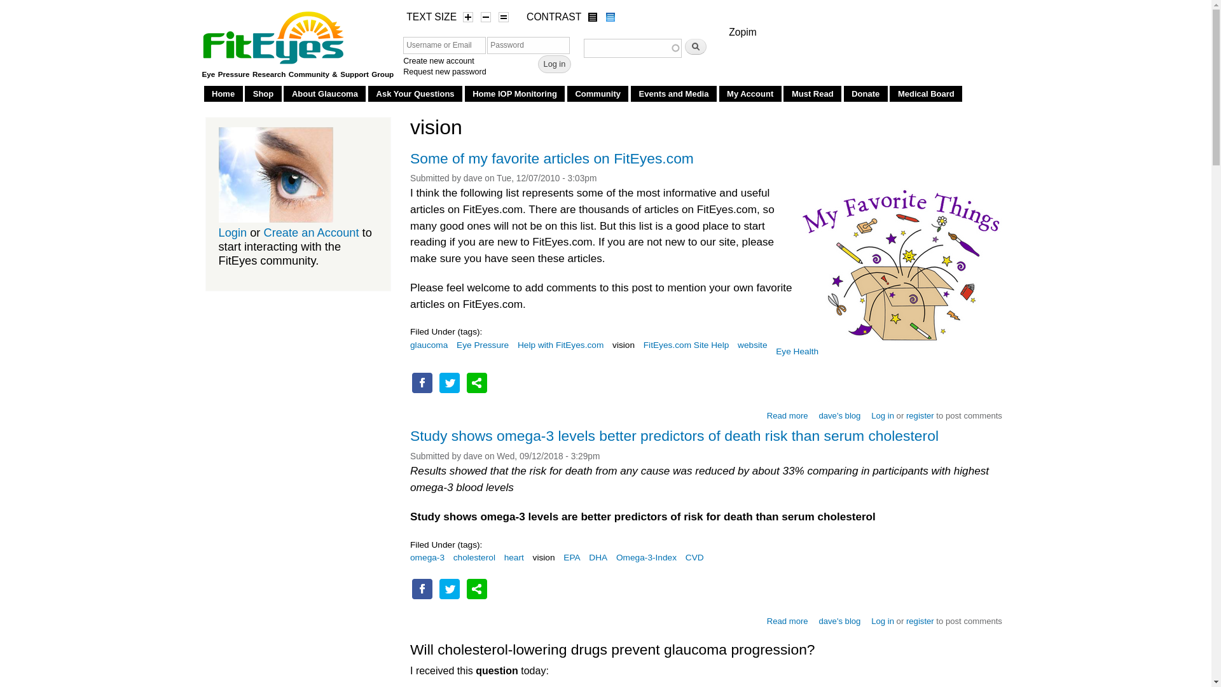 This screenshot has height=687, width=1221. I want to click on Request new password via e-mail., so click(444, 71).